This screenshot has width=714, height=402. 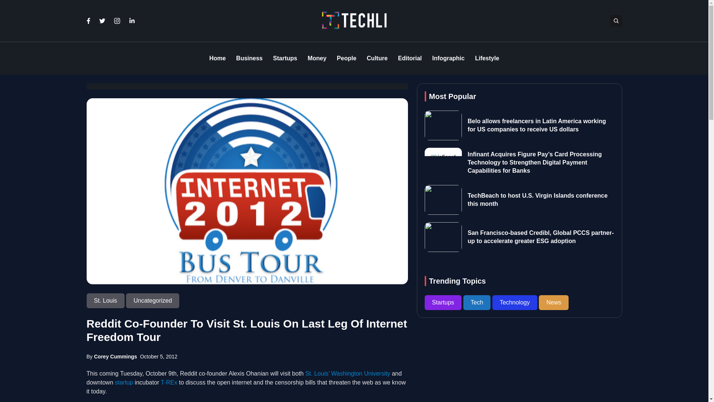 I want to click on People, so click(x=347, y=58).